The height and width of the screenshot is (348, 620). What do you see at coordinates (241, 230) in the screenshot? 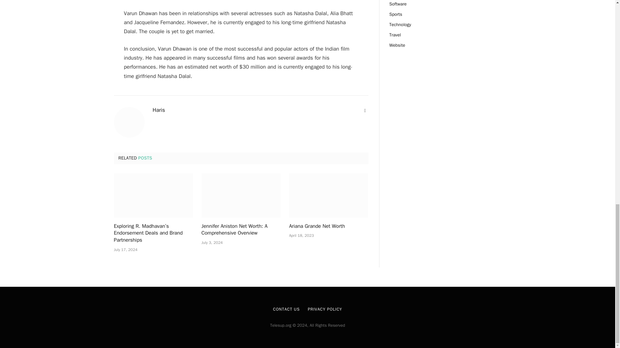
I see `Jennifer Aniston Net Worth: A Comprehensive Overview` at bounding box center [241, 230].